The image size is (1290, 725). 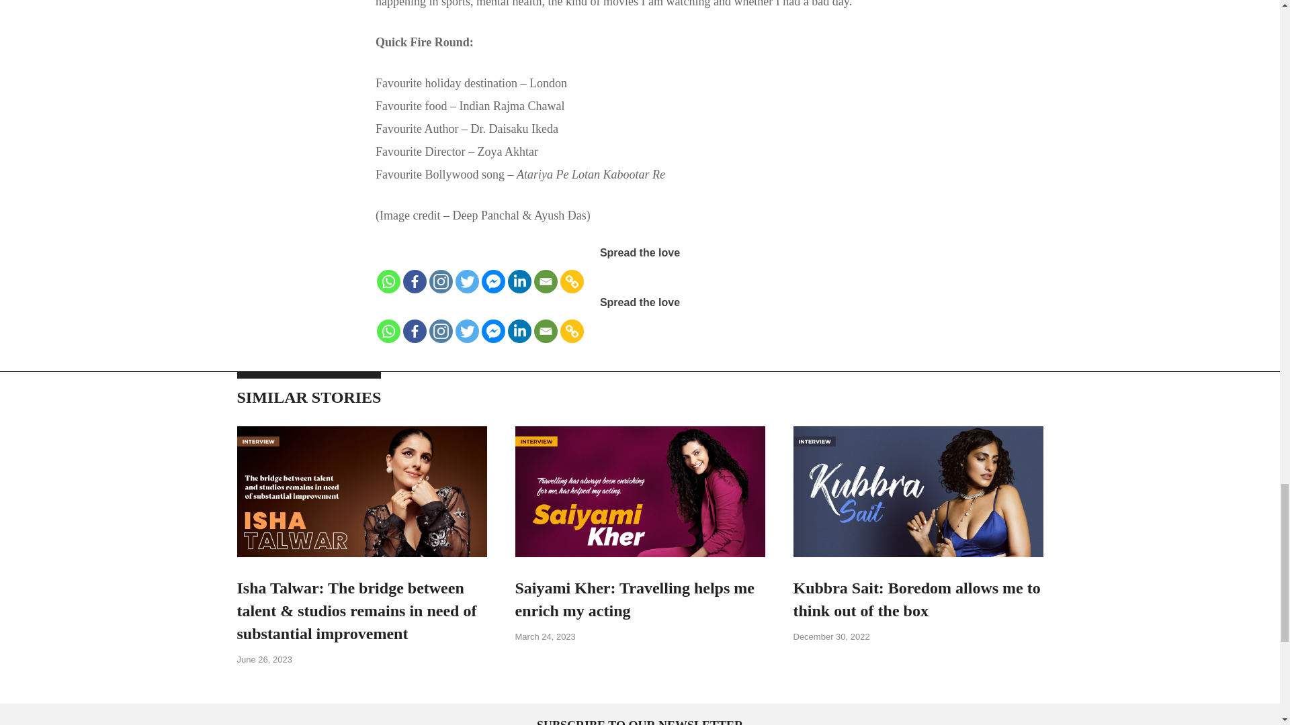 I want to click on Facebook, so click(x=415, y=281).